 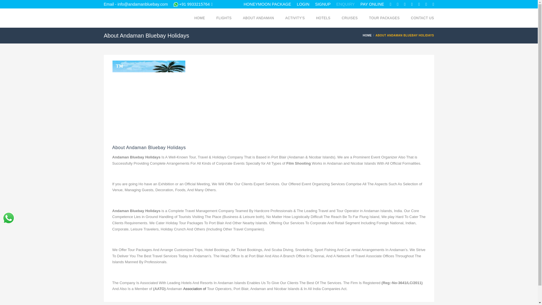 I want to click on ABOUT ANDAMAN, so click(x=259, y=18).